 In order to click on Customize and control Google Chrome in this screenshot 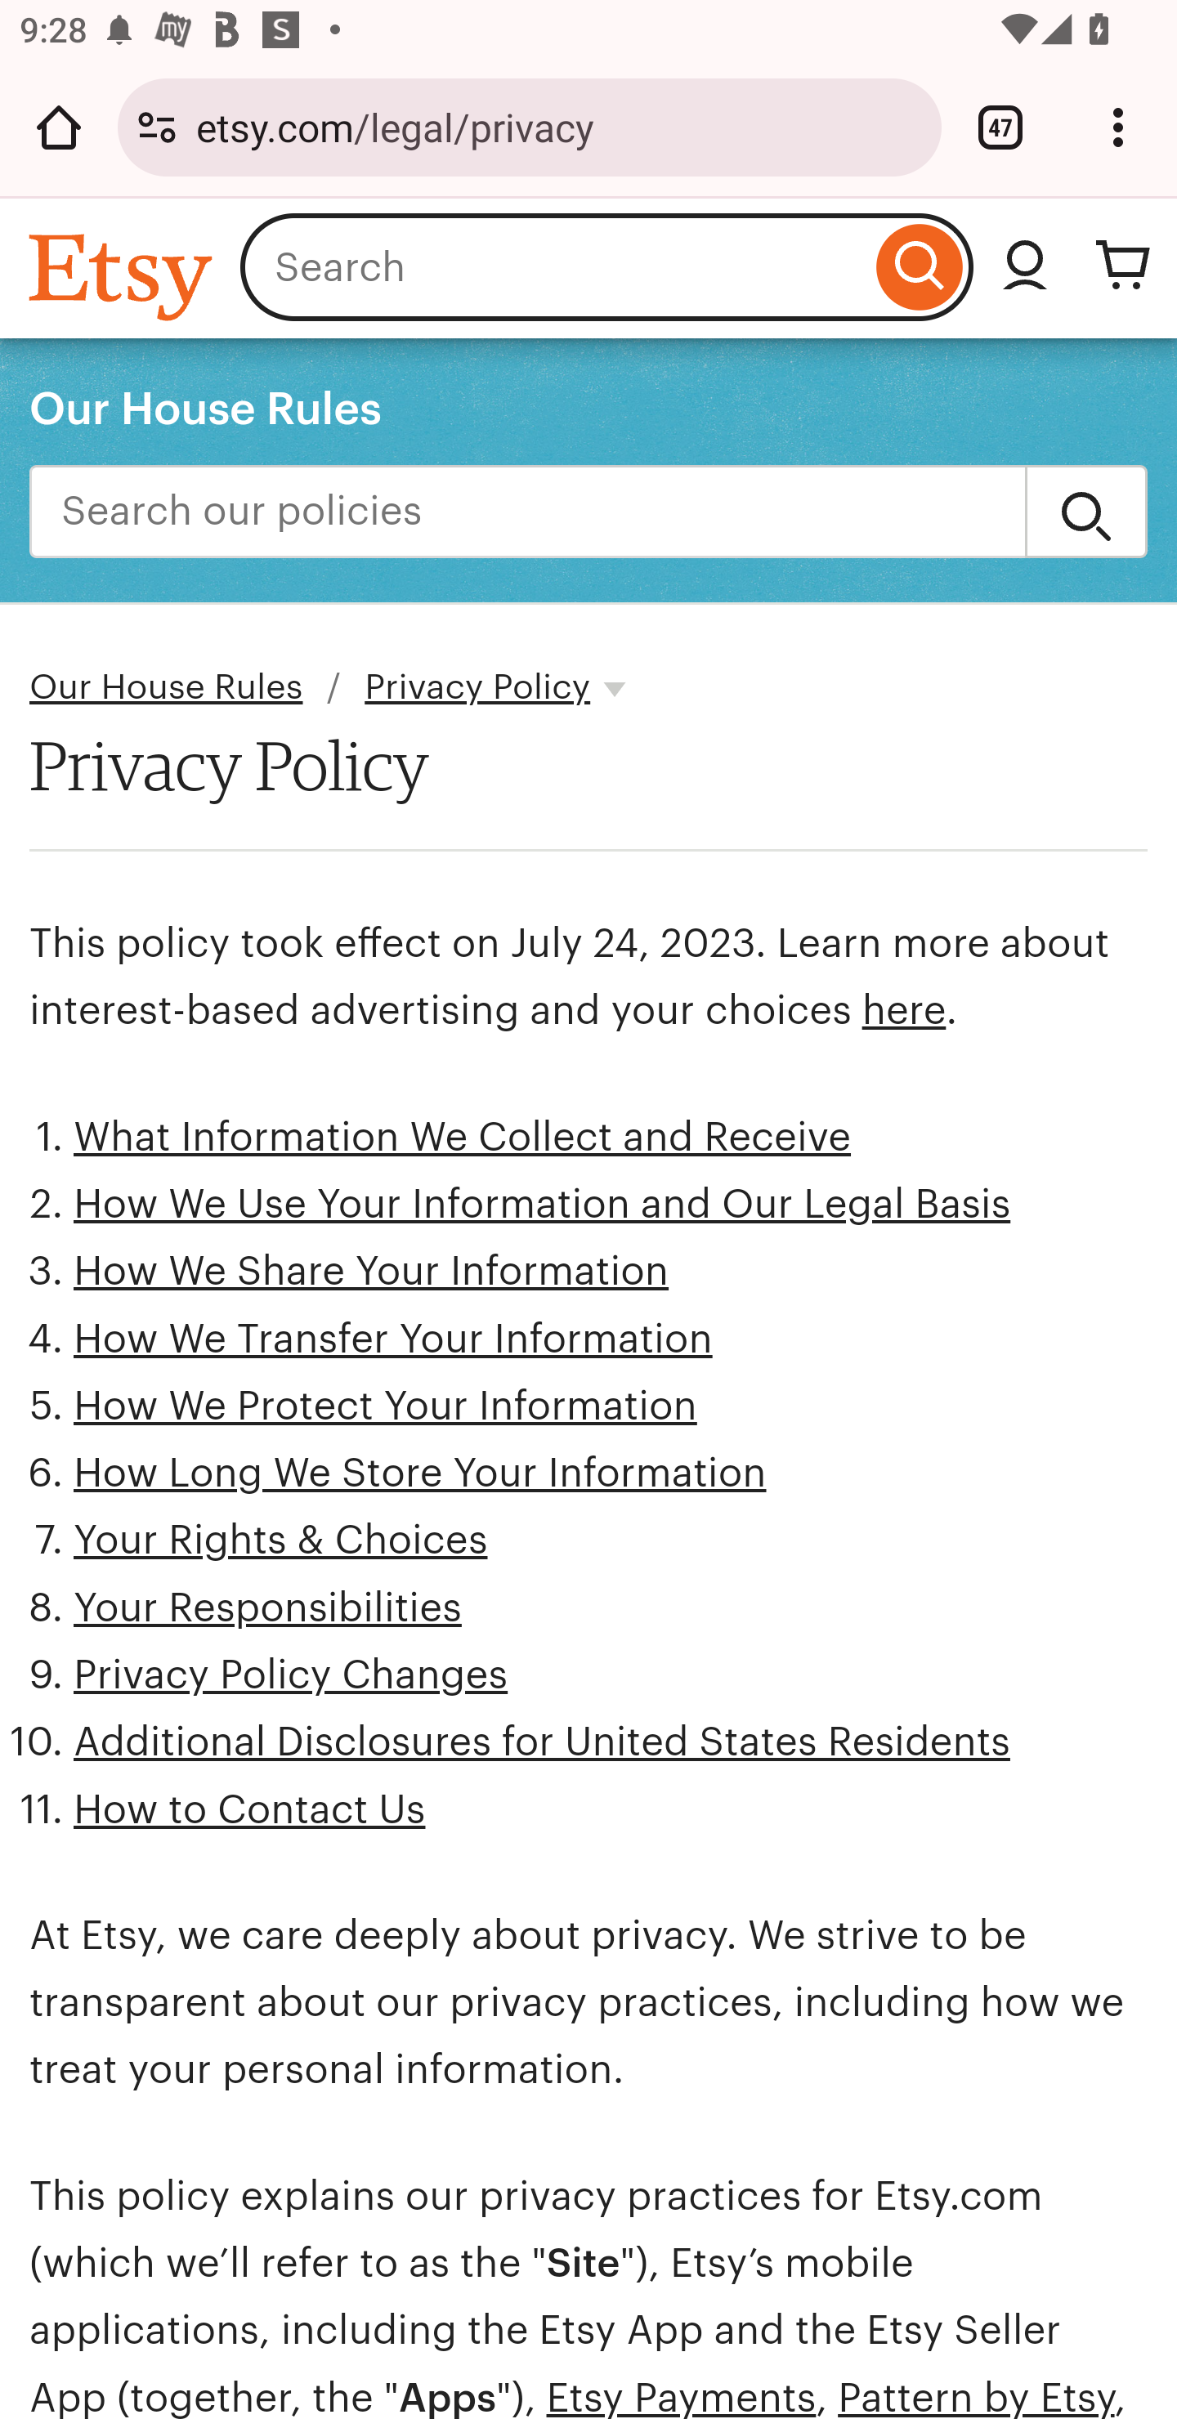, I will do `click(1118, 127)`.